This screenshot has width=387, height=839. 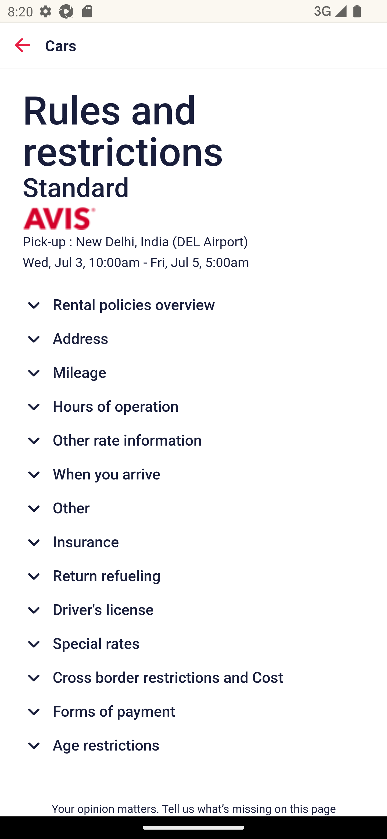 What do you see at coordinates (194, 441) in the screenshot?
I see `Other rate information` at bounding box center [194, 441].